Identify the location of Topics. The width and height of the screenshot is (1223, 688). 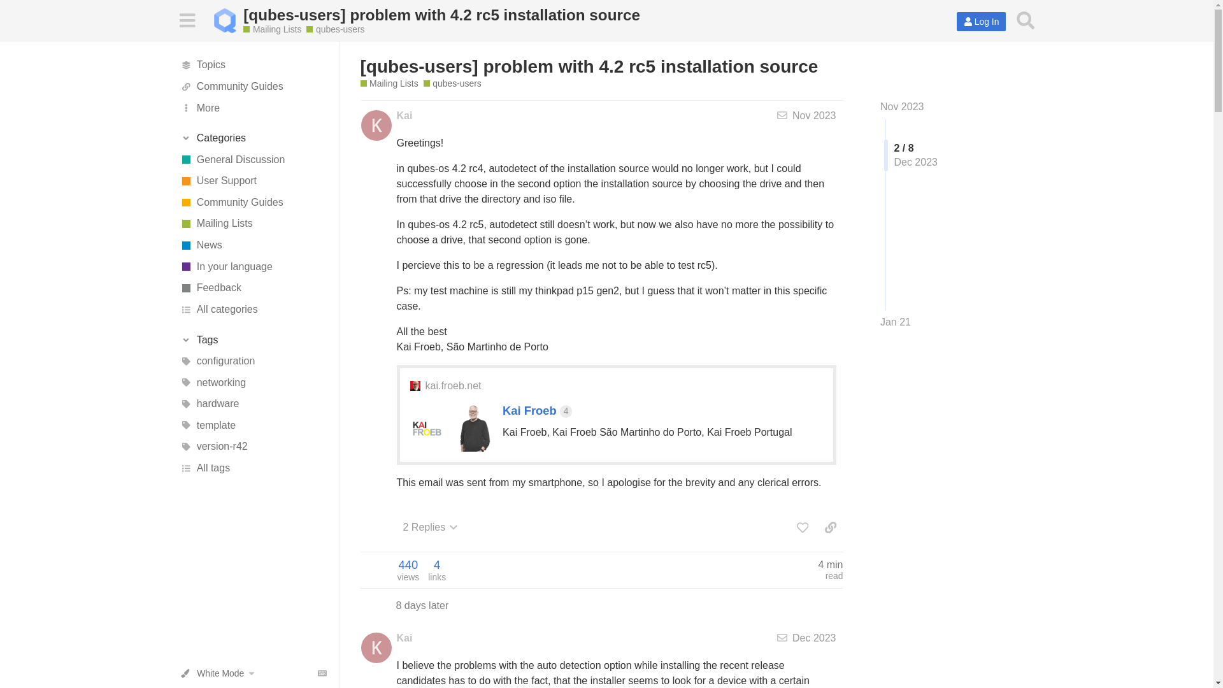
(253, 65).